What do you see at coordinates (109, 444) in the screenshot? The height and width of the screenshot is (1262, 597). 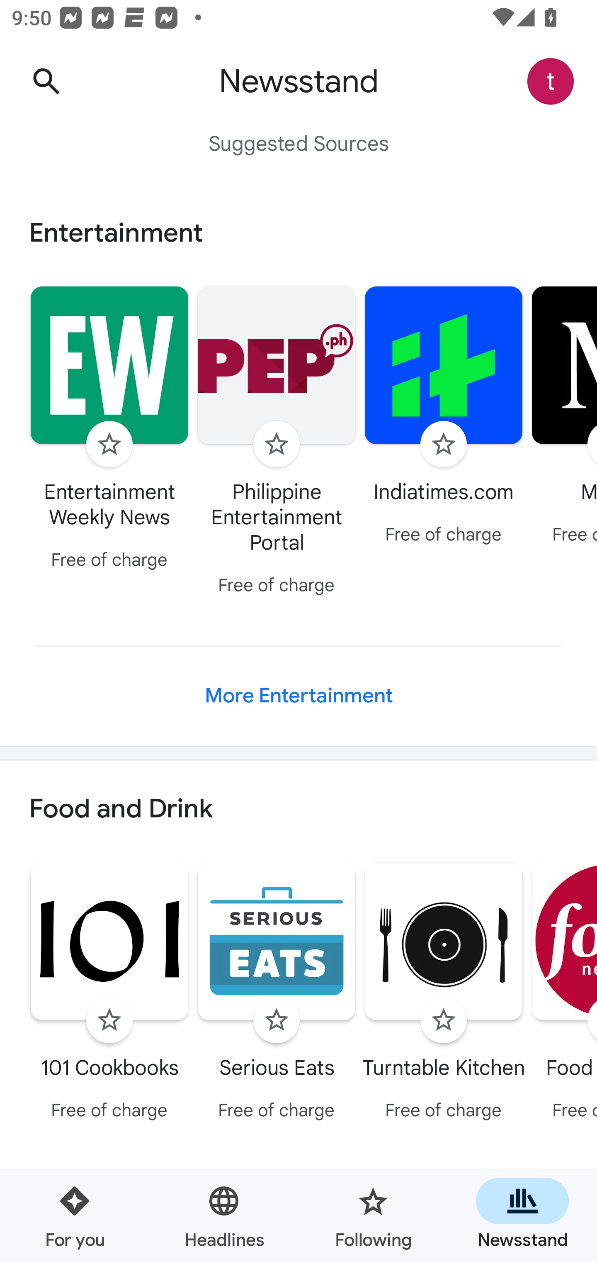 I see `Follow` at bounding box center [109, 444].